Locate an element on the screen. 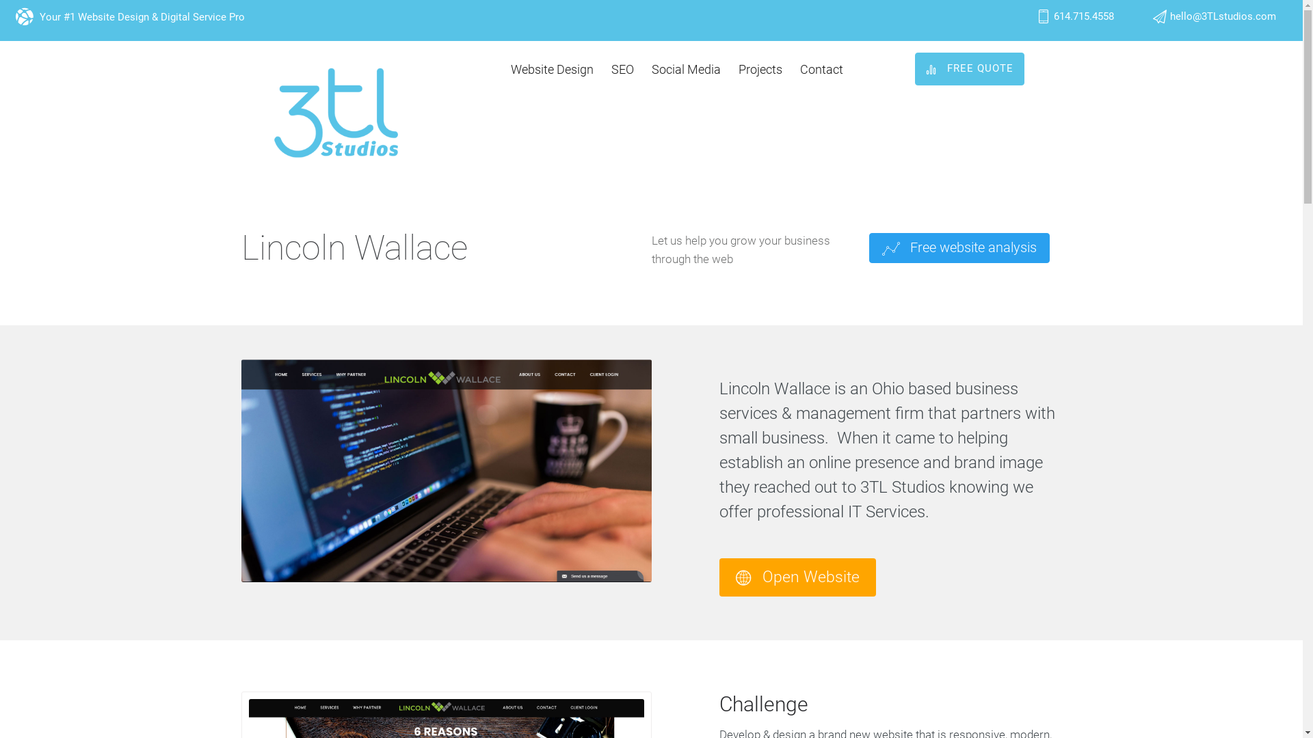  SEO is located at coordinates (622, 70).